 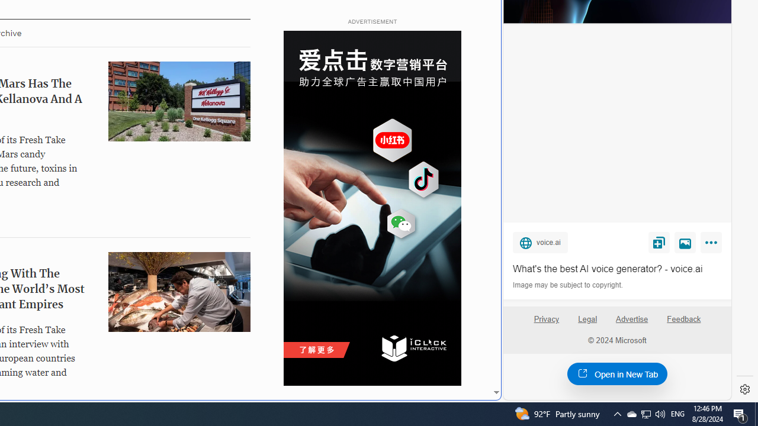 What do you see at coordinates (631, 319) in the screenshot?
I see `Advertise` at bounding box center [631, 319].